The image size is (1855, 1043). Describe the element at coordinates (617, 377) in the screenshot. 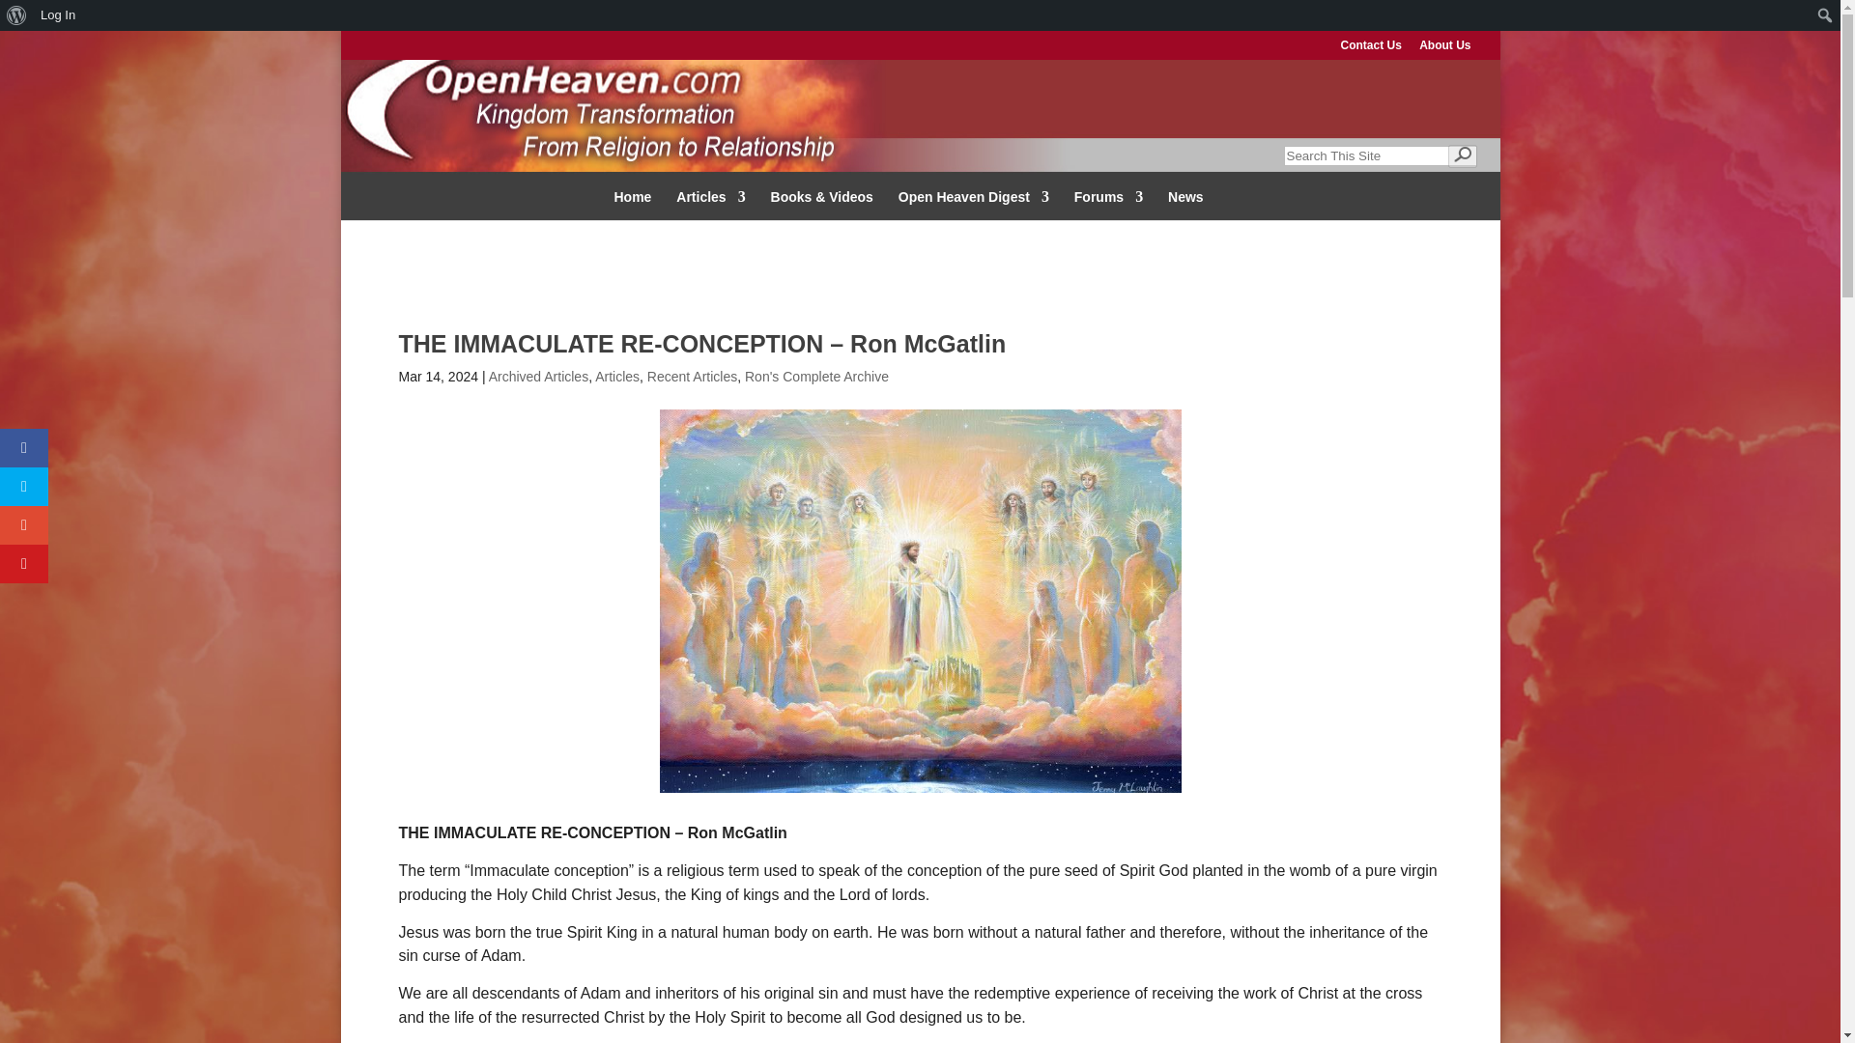

I see `Articles` at that location.